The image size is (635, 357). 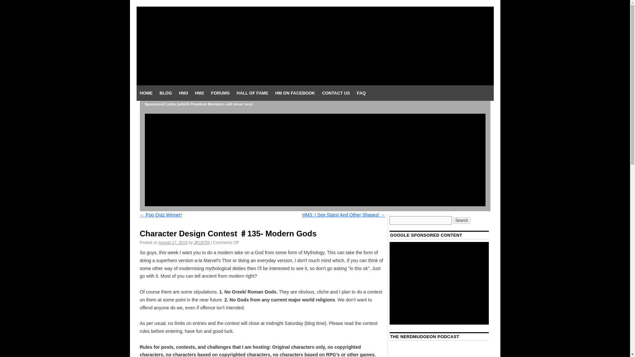 I want to click on CONTACT US, so click(x=336, y=93).